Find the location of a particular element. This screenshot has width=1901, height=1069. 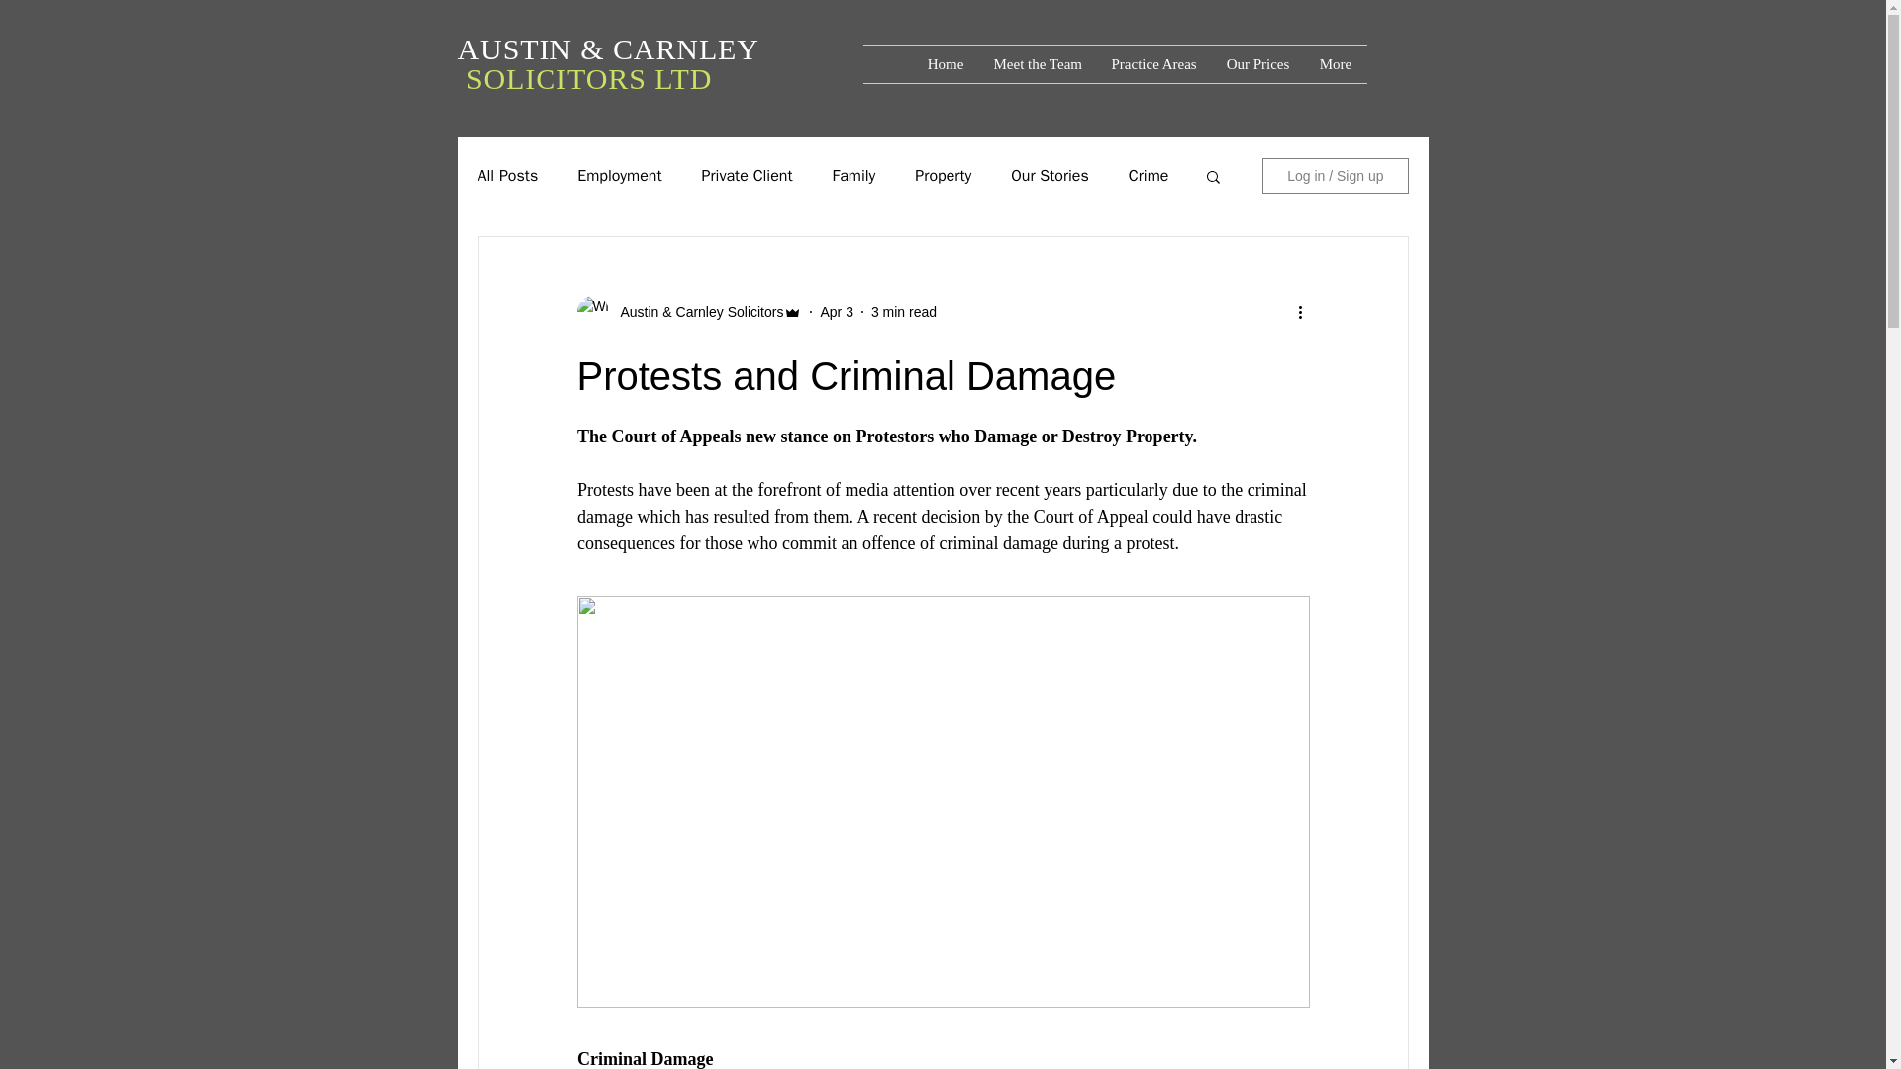

SOLICITORS  is located at coordinates (559, 78).